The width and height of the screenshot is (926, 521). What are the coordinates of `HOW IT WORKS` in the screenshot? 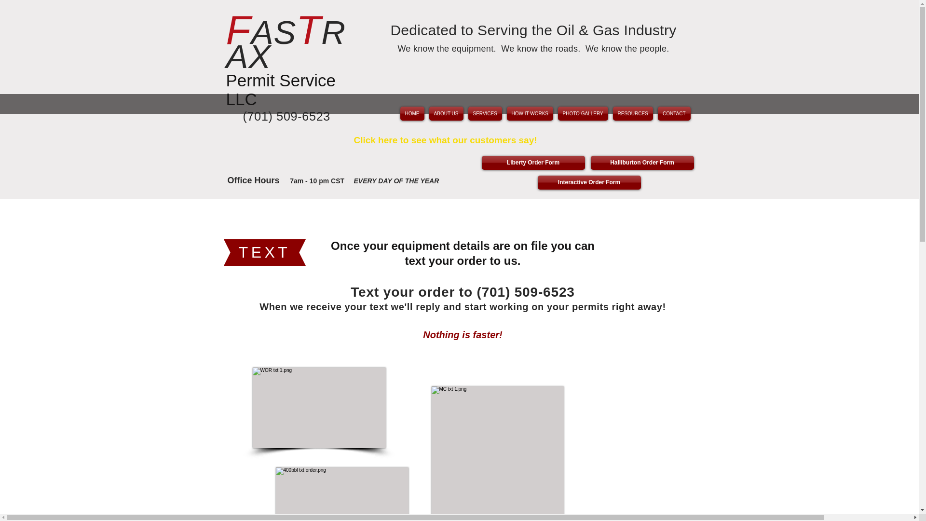 It's located at (530, 113).